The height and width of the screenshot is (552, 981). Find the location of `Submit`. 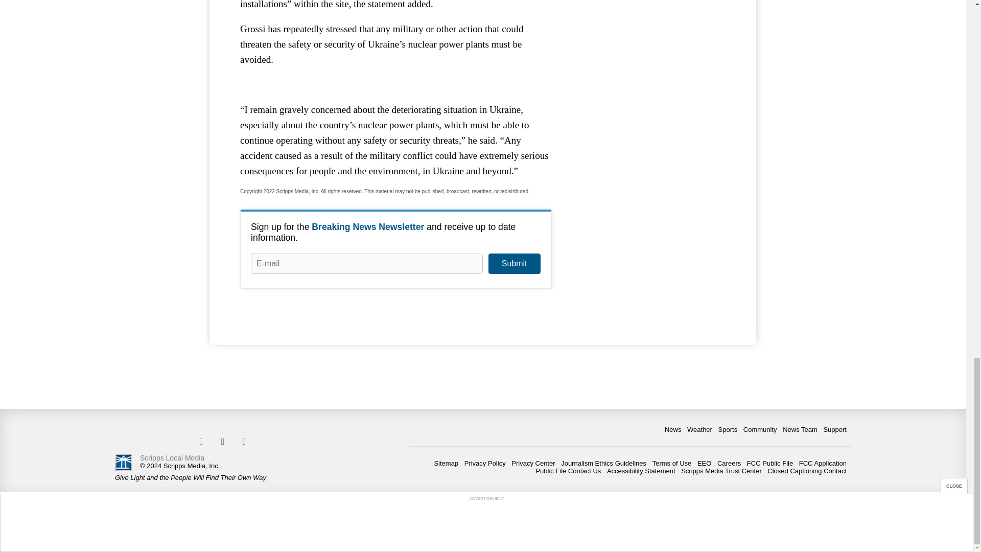

Submit is located at coordinates (514, 263).